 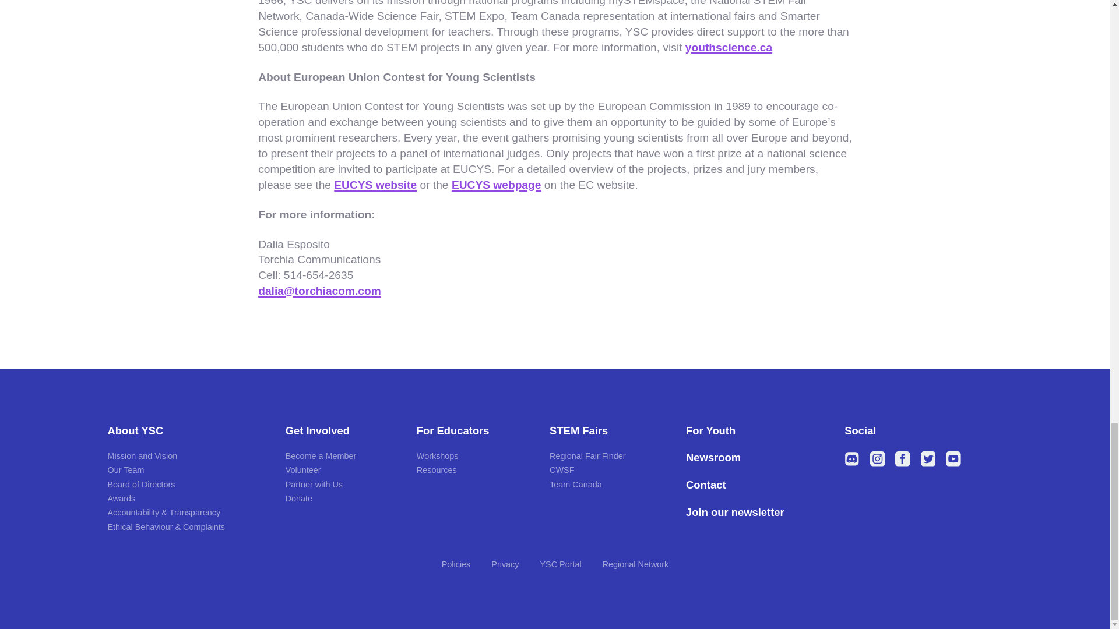 I want to click on youthscience.ca, so click(x=729, y=47).